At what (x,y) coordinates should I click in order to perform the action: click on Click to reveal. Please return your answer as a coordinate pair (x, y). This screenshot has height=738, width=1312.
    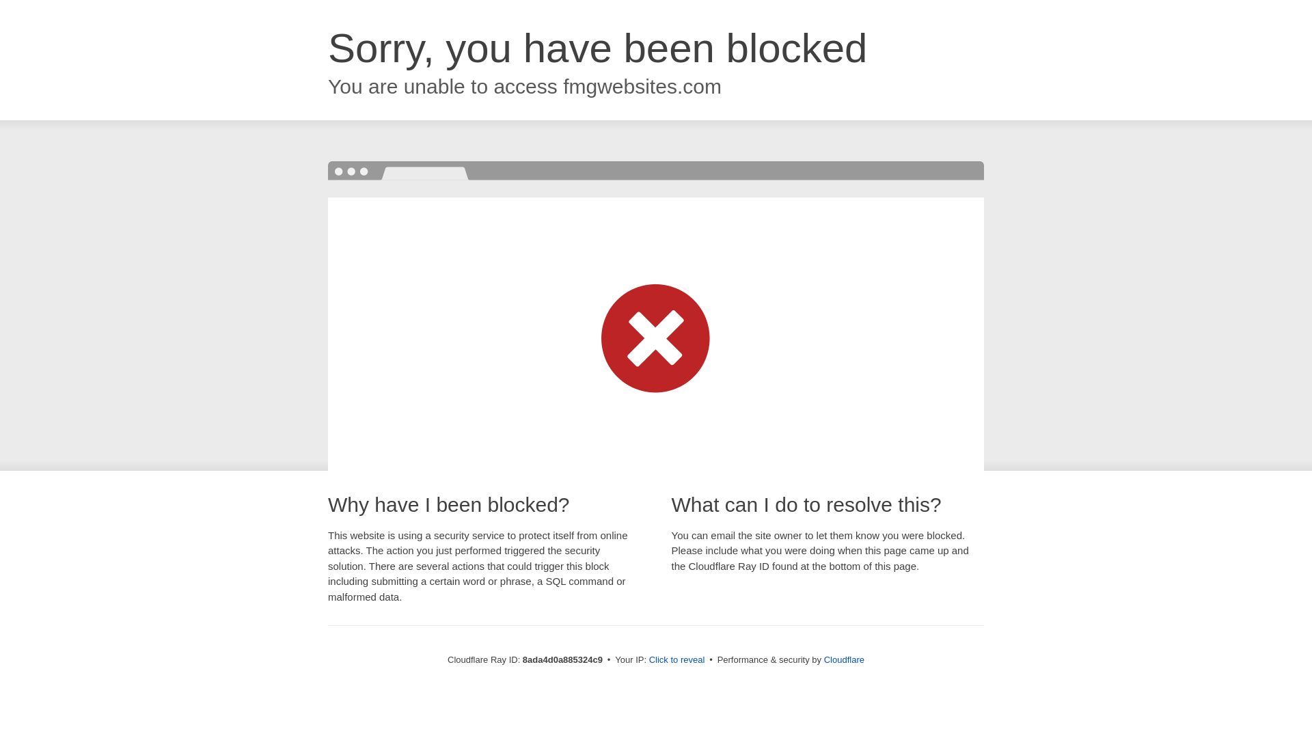
    Looking at the image, I should click on (677, 660).